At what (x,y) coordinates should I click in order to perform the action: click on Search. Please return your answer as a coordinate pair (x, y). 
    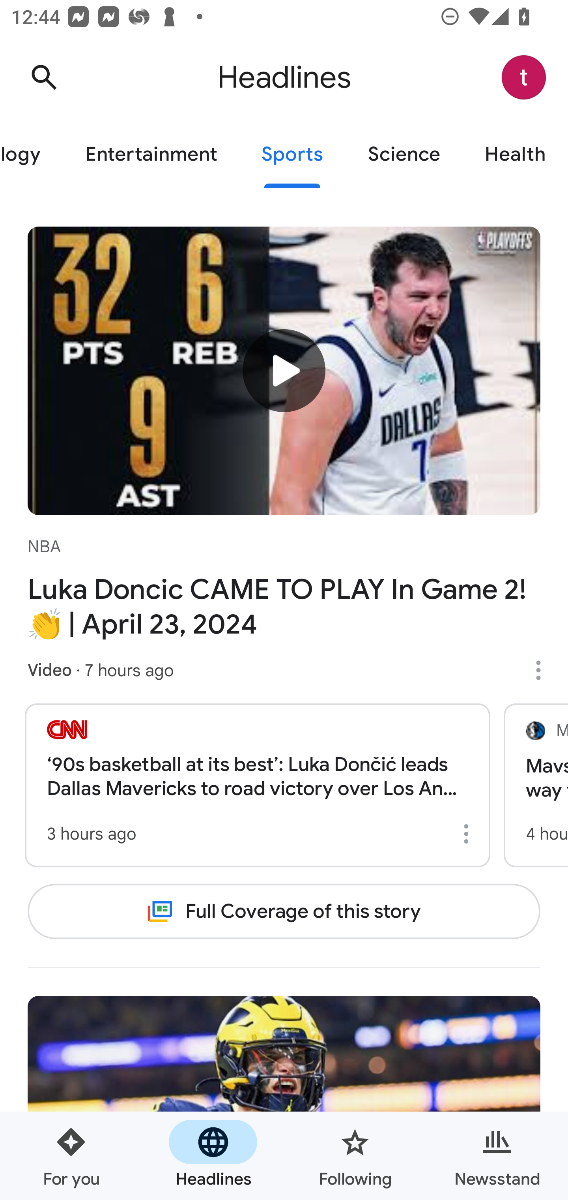
    Looking at the image, I should click on (44, 77).